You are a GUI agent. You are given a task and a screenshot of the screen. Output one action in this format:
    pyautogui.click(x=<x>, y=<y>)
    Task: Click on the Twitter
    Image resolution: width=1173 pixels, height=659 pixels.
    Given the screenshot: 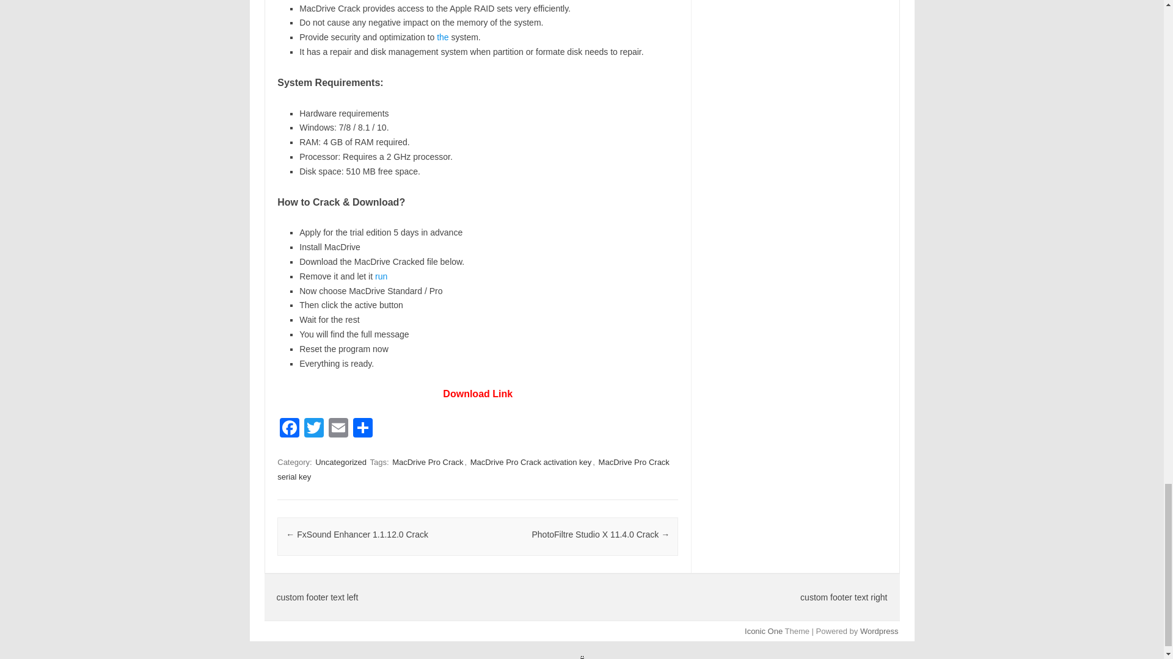 What is the action you would take?
    pyautogui.click(x=313, y=429)
    